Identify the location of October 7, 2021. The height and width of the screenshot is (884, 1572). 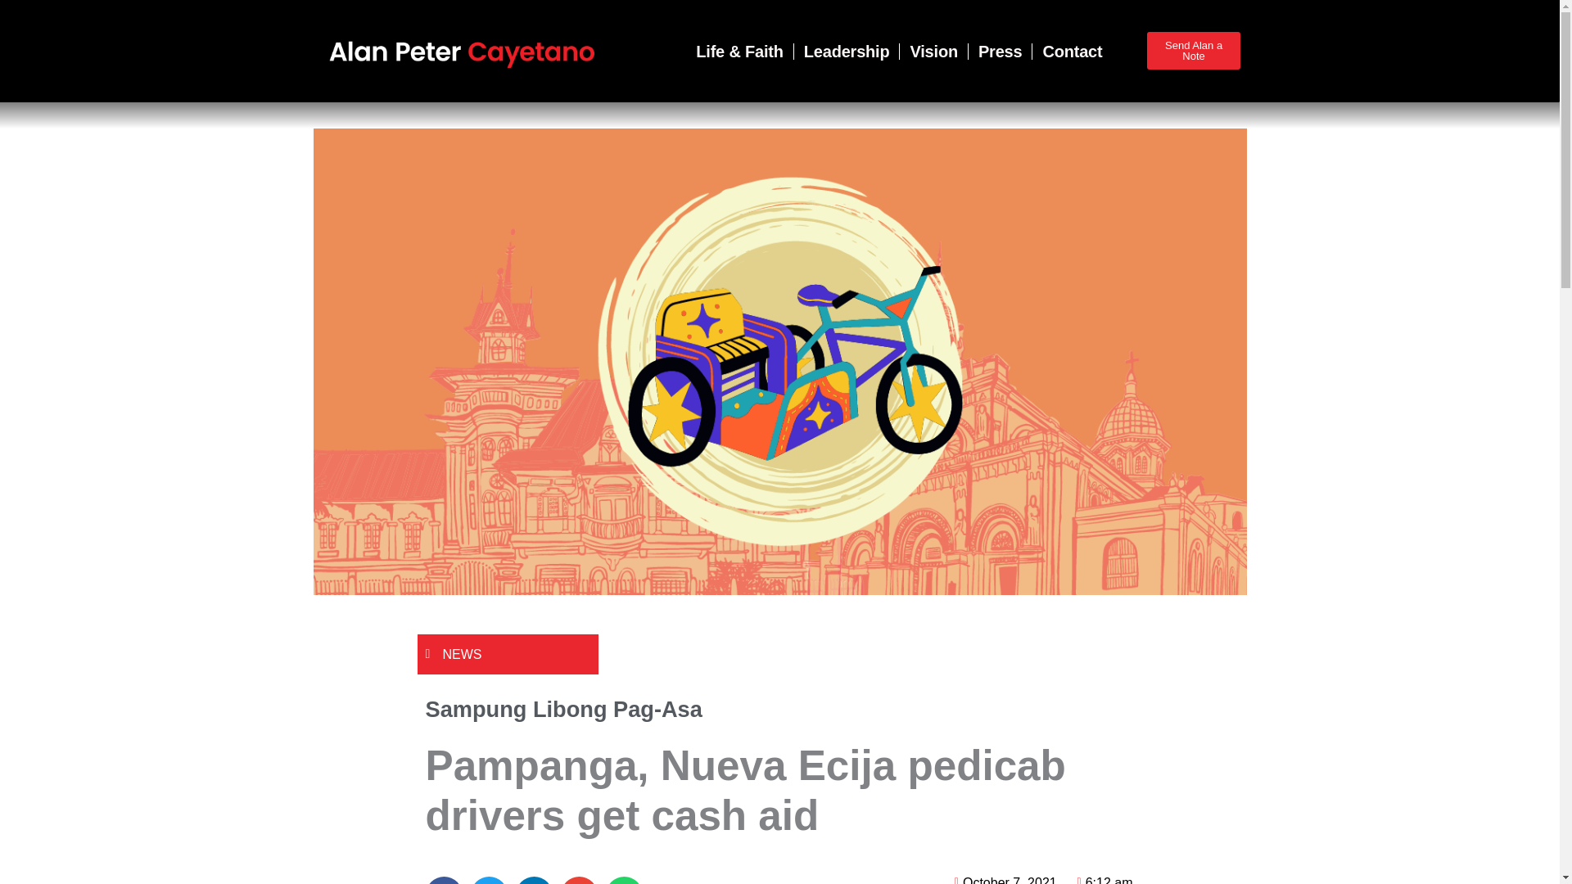
(1002, 877).